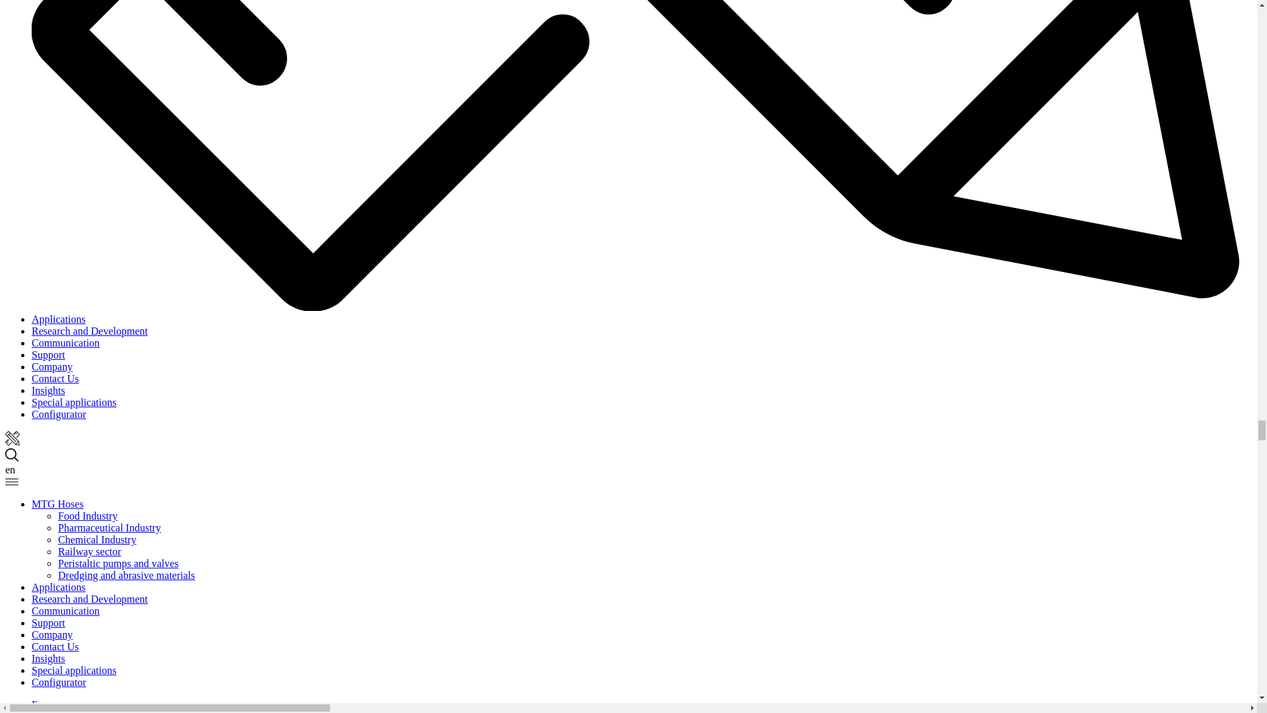 The width and height of the screenshot is (1267, 713). What do you see at coordinates (90, 330) in the screenshot?
I see `Research and Development` at bounding box center [90, 330].